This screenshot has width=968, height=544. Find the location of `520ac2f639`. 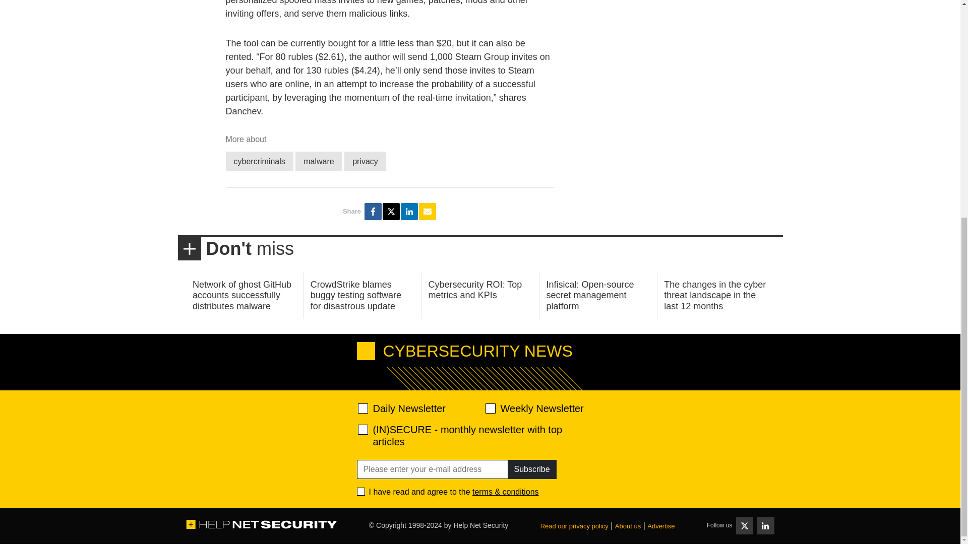

520ac2f639 is located at coordinates (363, 408).